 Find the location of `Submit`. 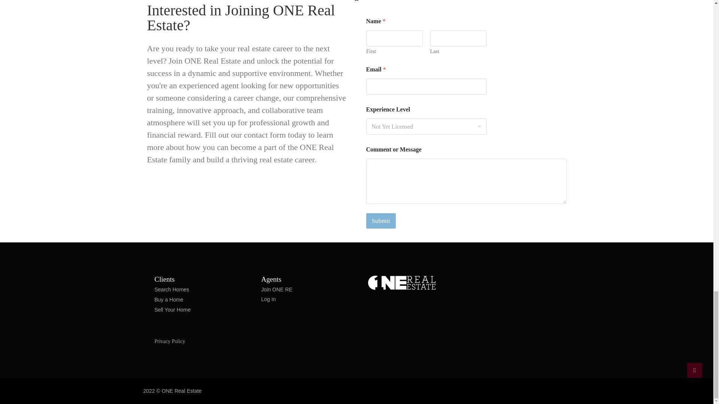

Submit is located at coordinates (381, 221).